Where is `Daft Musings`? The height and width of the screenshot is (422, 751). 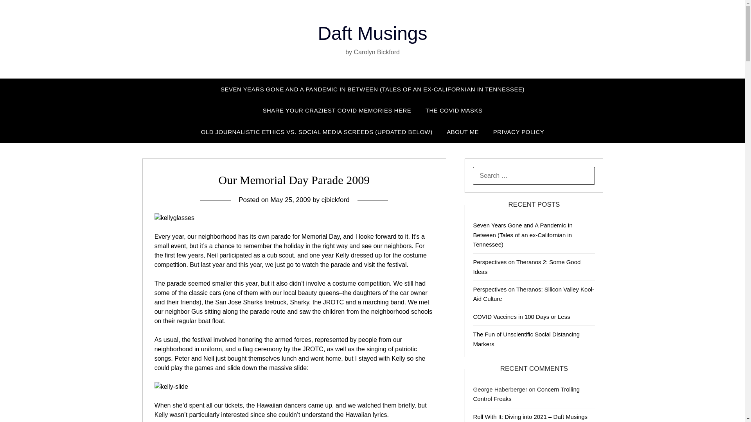 Daft Musings is located at coordinates (372, 34).